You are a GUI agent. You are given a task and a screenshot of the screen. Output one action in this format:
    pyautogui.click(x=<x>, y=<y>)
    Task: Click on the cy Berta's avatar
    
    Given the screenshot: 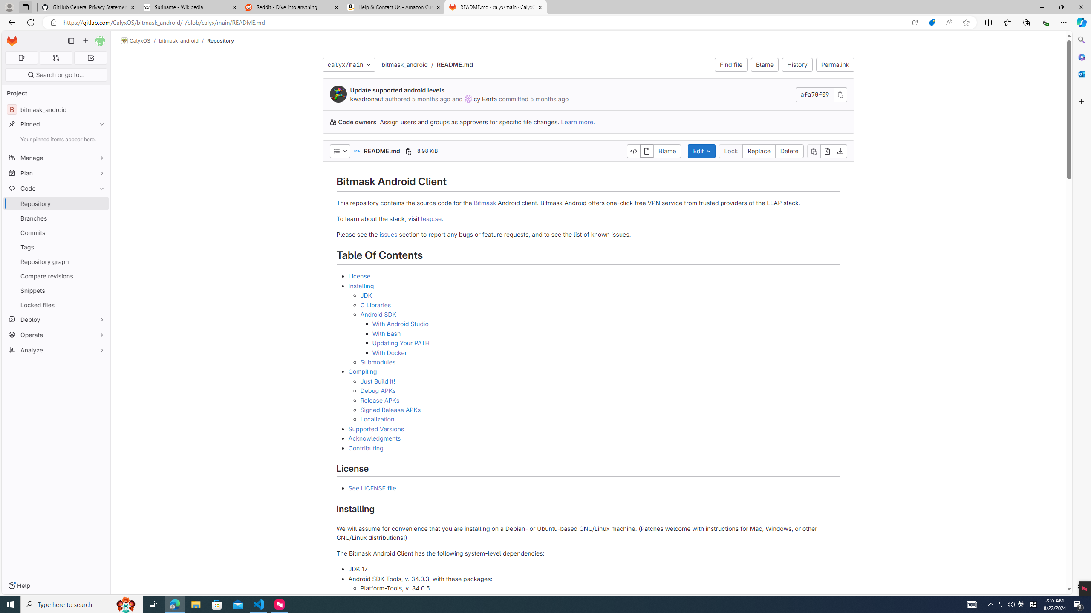 What is the action you would take?
    pyautogui.click(x=468, y=99)
    